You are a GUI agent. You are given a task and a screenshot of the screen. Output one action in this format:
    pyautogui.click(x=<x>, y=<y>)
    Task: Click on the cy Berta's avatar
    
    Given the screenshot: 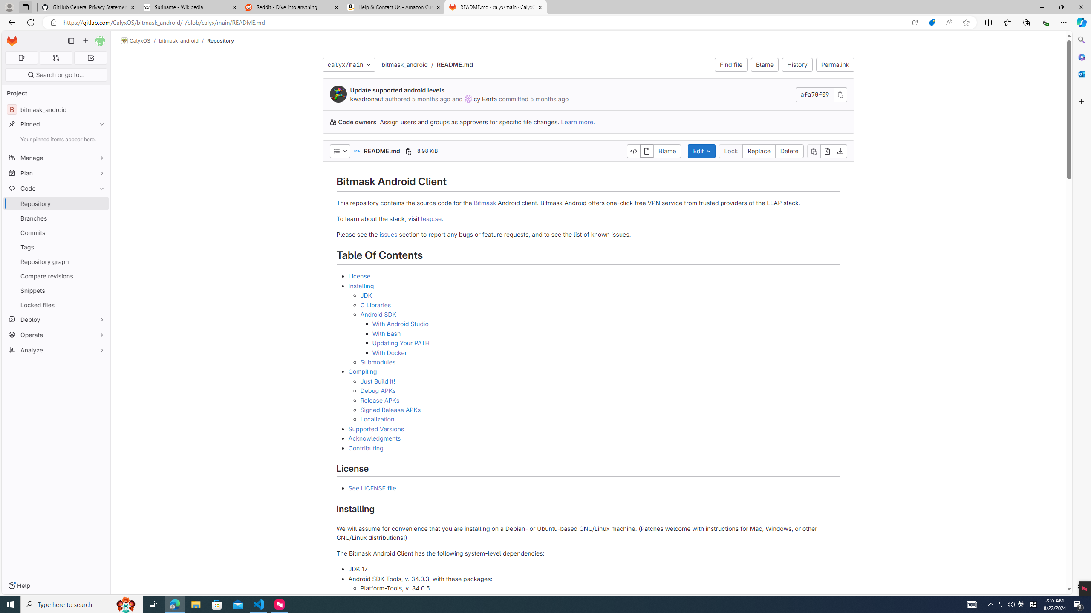 What is the action you would take?
    pyautogui.click(x=468, y=99)
    